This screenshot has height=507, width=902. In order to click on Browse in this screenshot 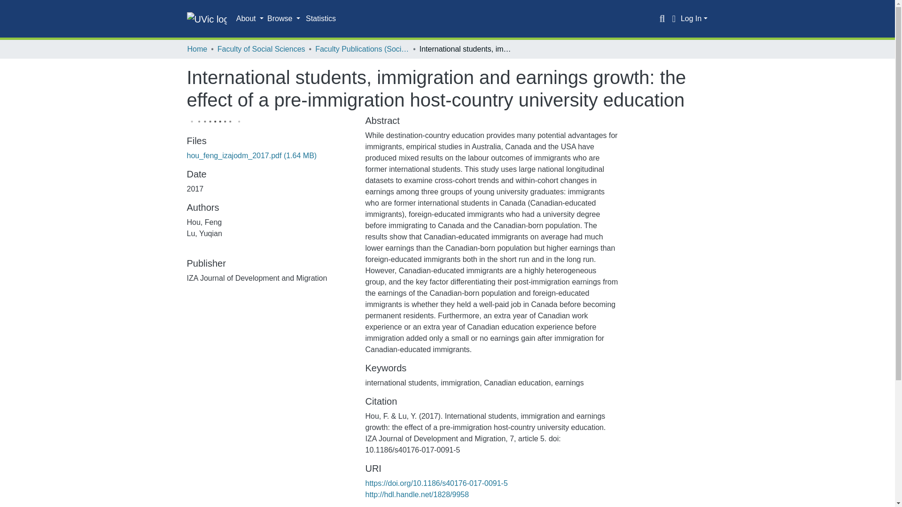, I will do `click(284, 19)`.